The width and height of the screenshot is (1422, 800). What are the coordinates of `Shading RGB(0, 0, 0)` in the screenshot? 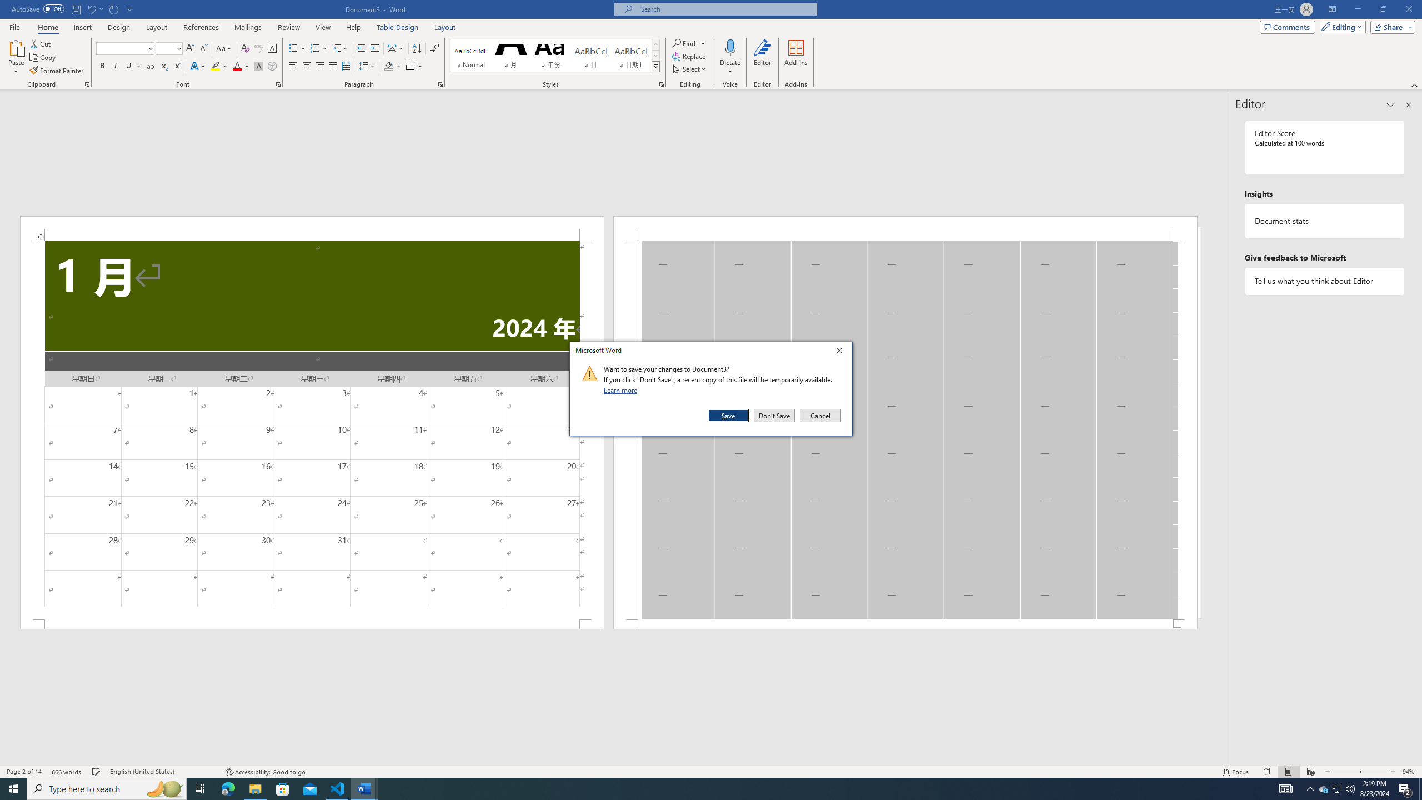 It's located at (389, 67).